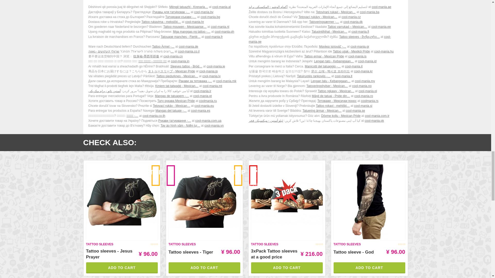 The height and width of the screenshot is (278, 495). What do you see at coordinates (351, 17) in the screenshot?
I see `cool-mania.cz` at bounding box center [351, 17].